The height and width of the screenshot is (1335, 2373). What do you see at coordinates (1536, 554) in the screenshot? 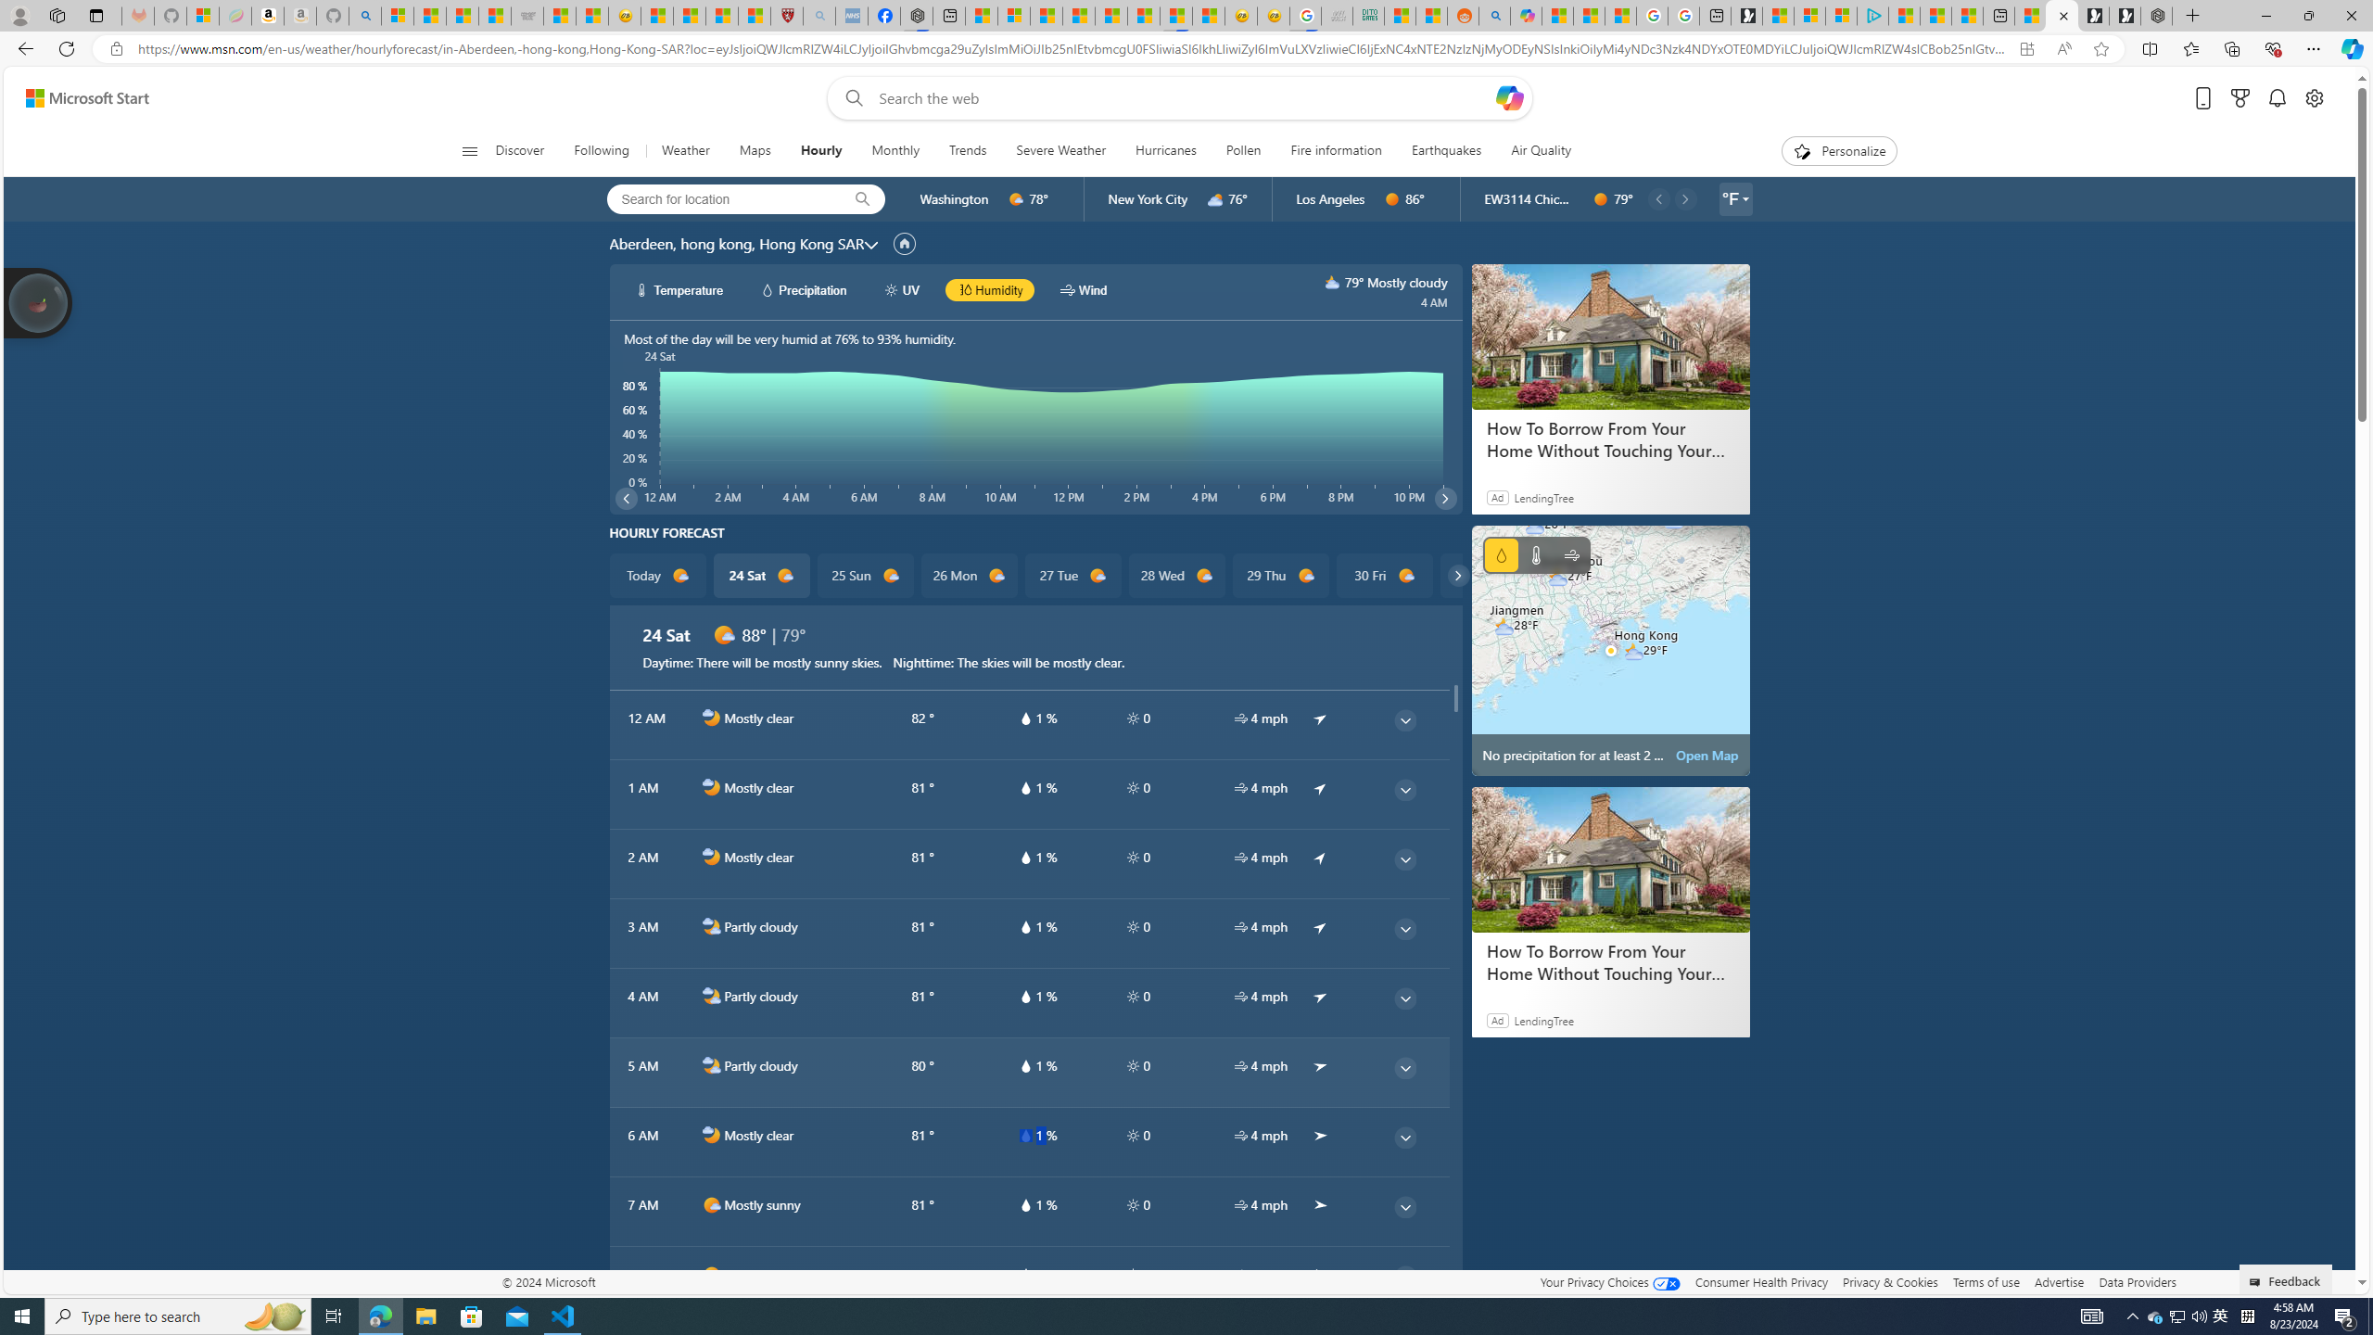
I see `Temperature` at bounding box center [1536, 554].